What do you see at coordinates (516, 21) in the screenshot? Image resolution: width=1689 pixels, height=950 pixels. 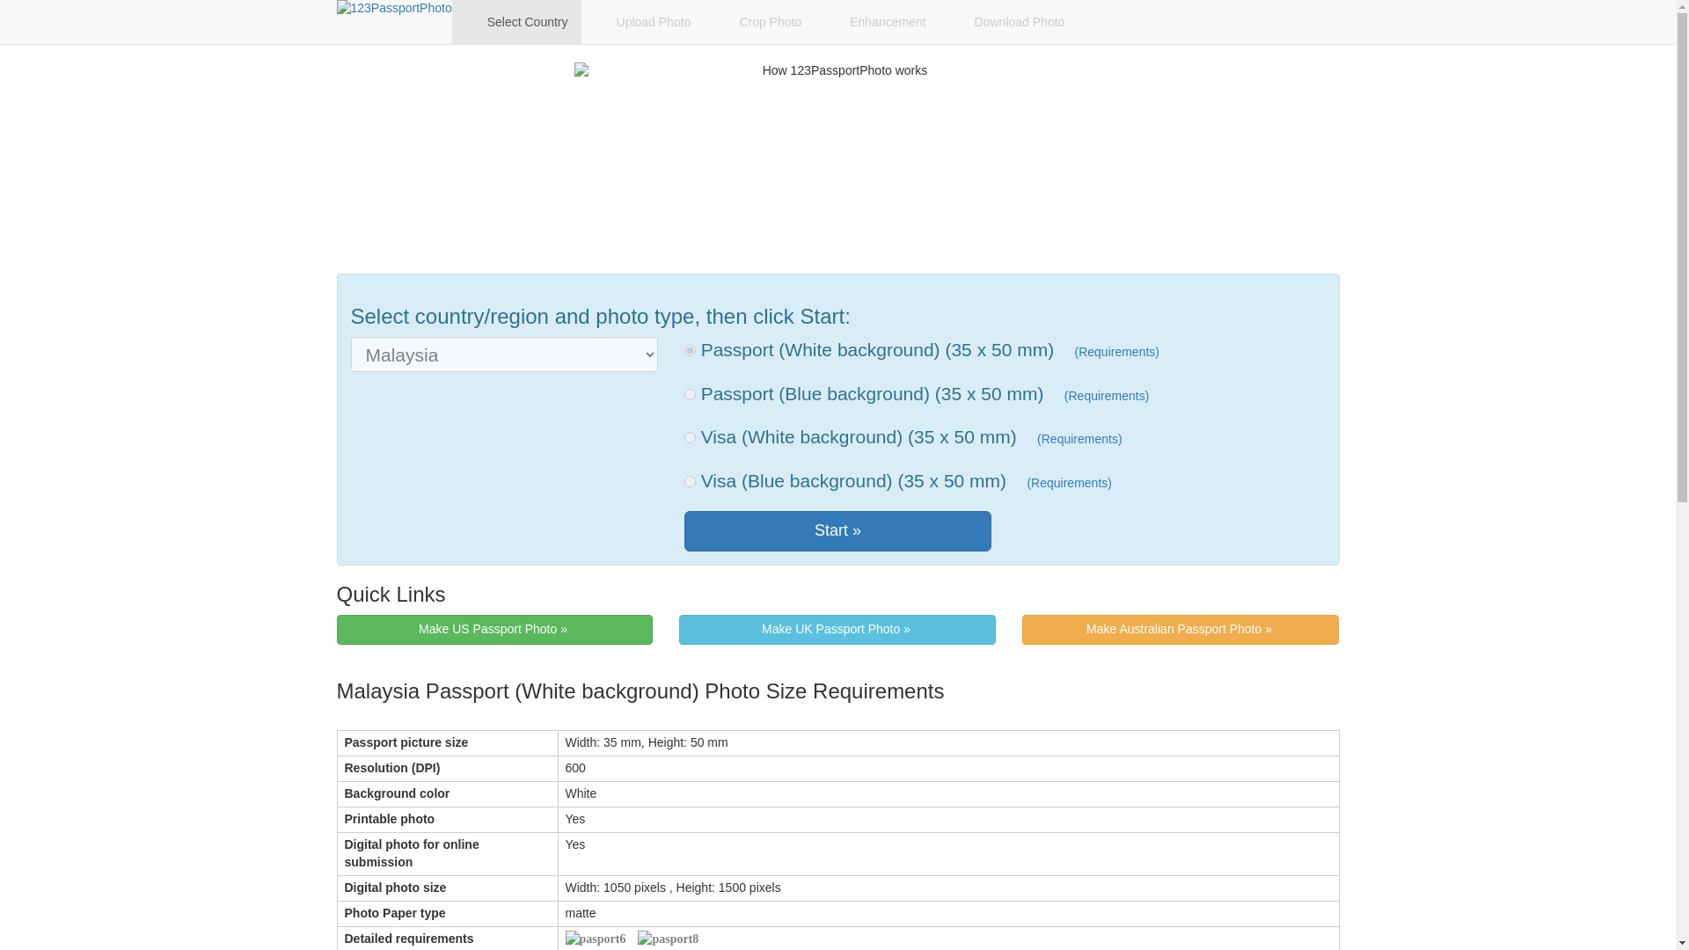 I see `Select Country` at bounding box center [516, 21].